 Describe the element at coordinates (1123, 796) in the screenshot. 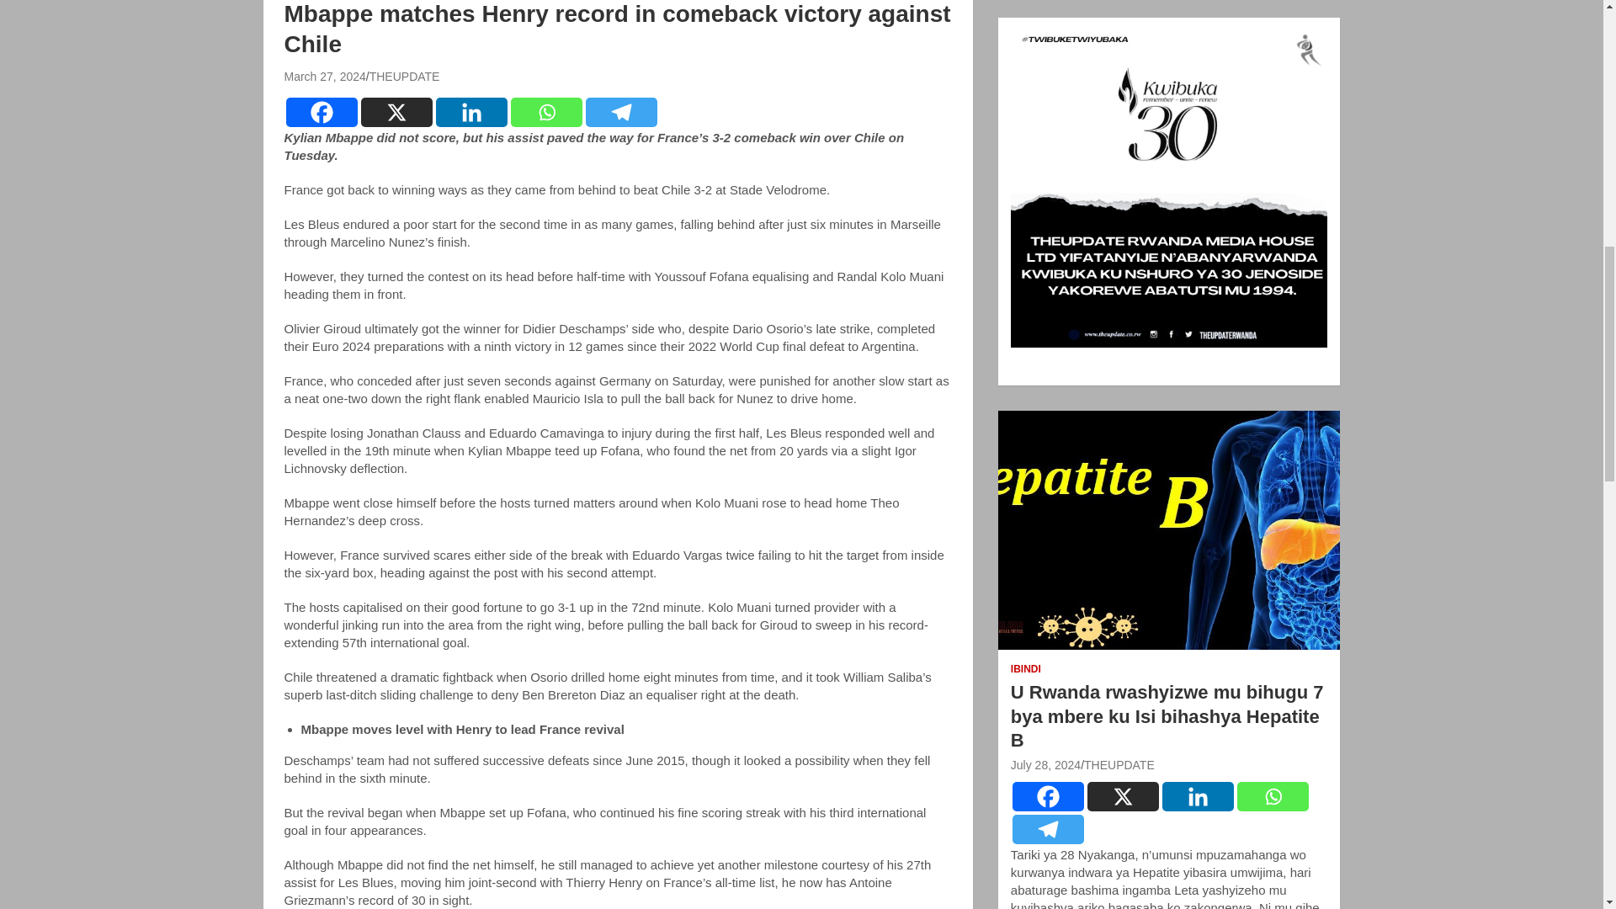

I see `X` at that location.